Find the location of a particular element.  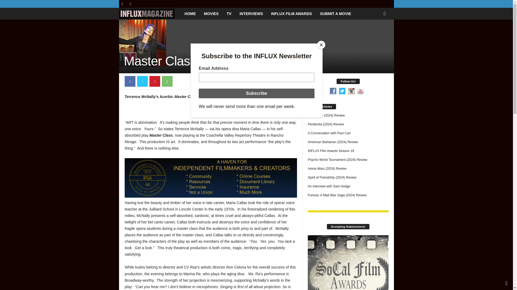

INFLUX Magazine is located at coordinates (150, 13).